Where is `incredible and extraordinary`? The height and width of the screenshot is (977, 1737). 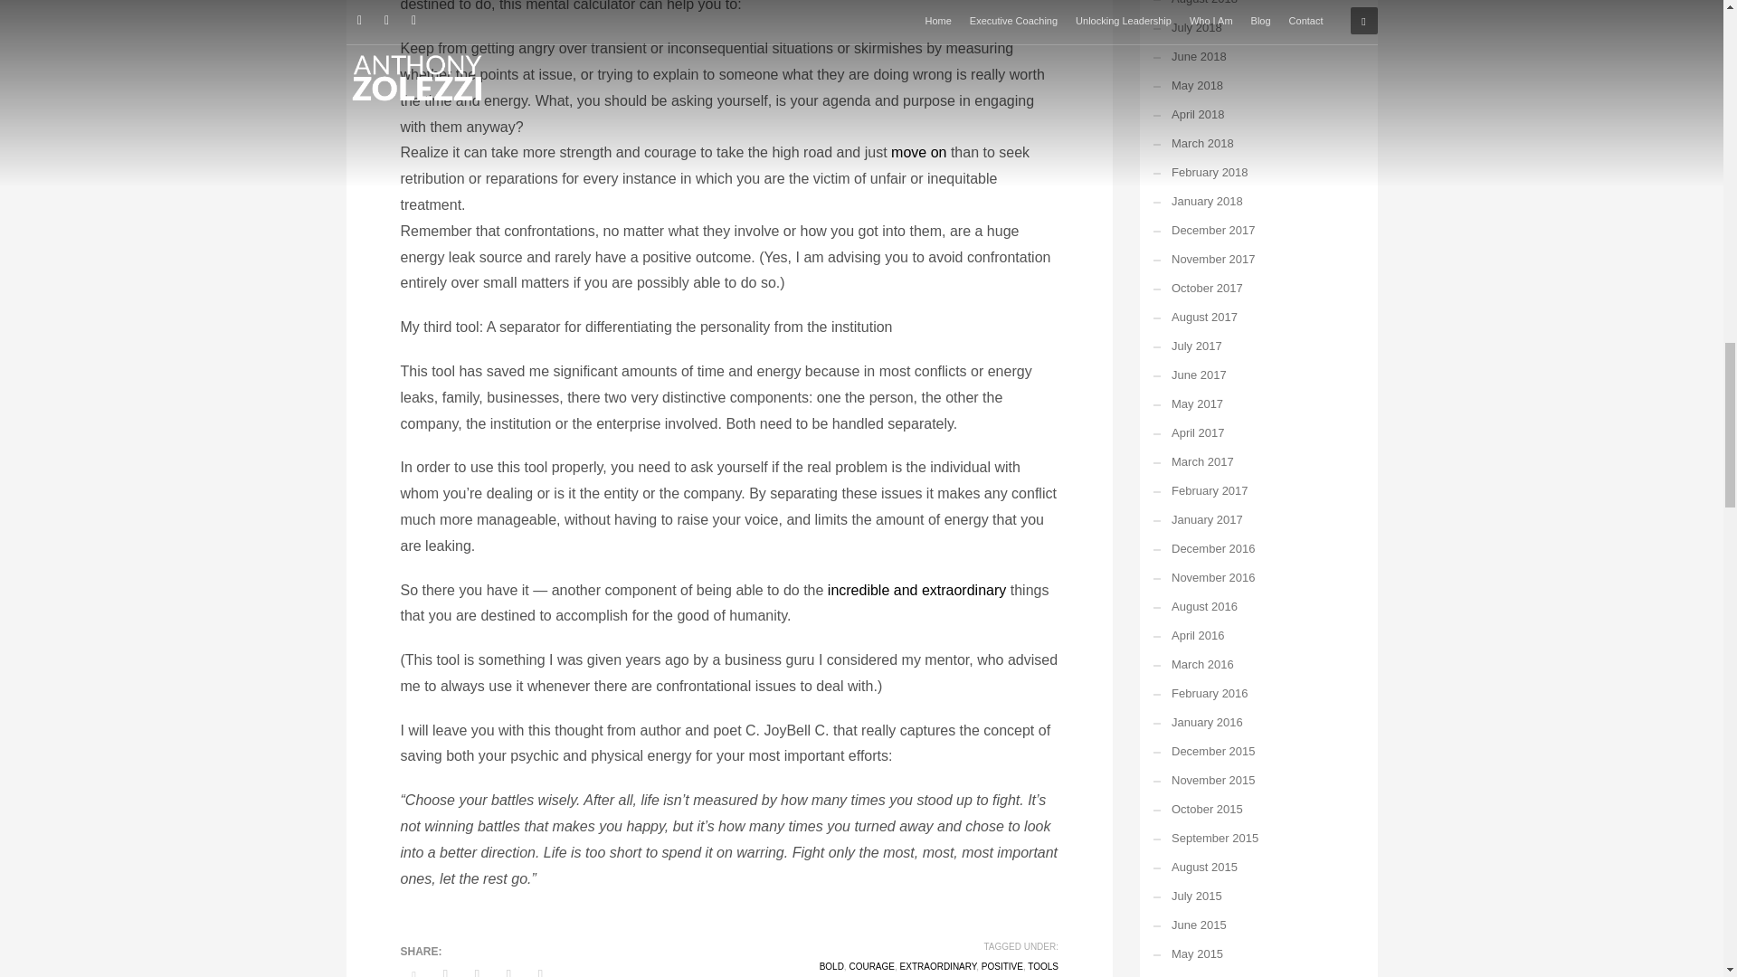
incredible and extraordinary is located at coordinates (916, 590).